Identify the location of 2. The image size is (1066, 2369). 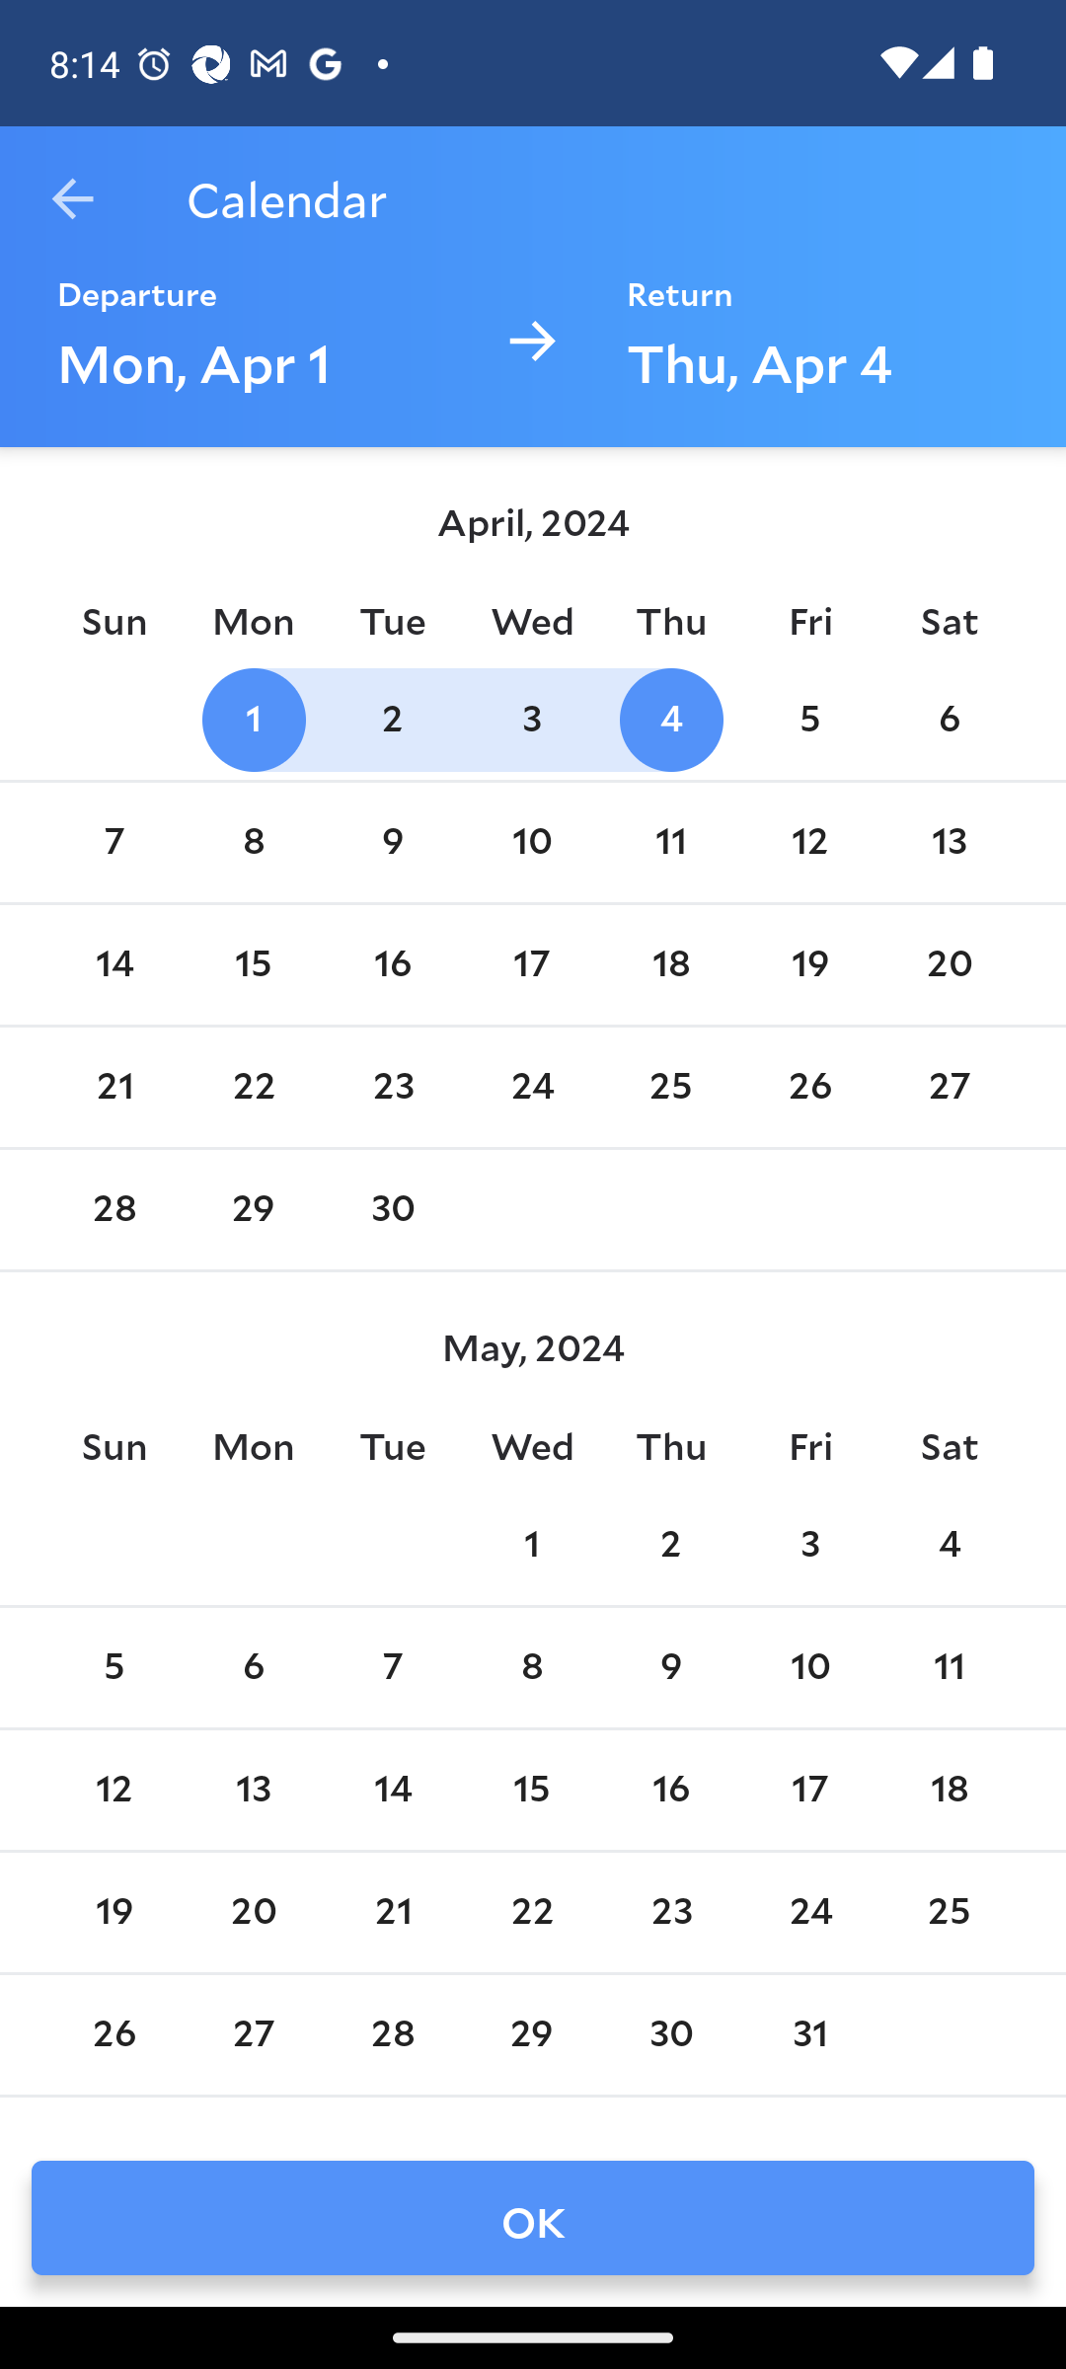
(671, 1544).